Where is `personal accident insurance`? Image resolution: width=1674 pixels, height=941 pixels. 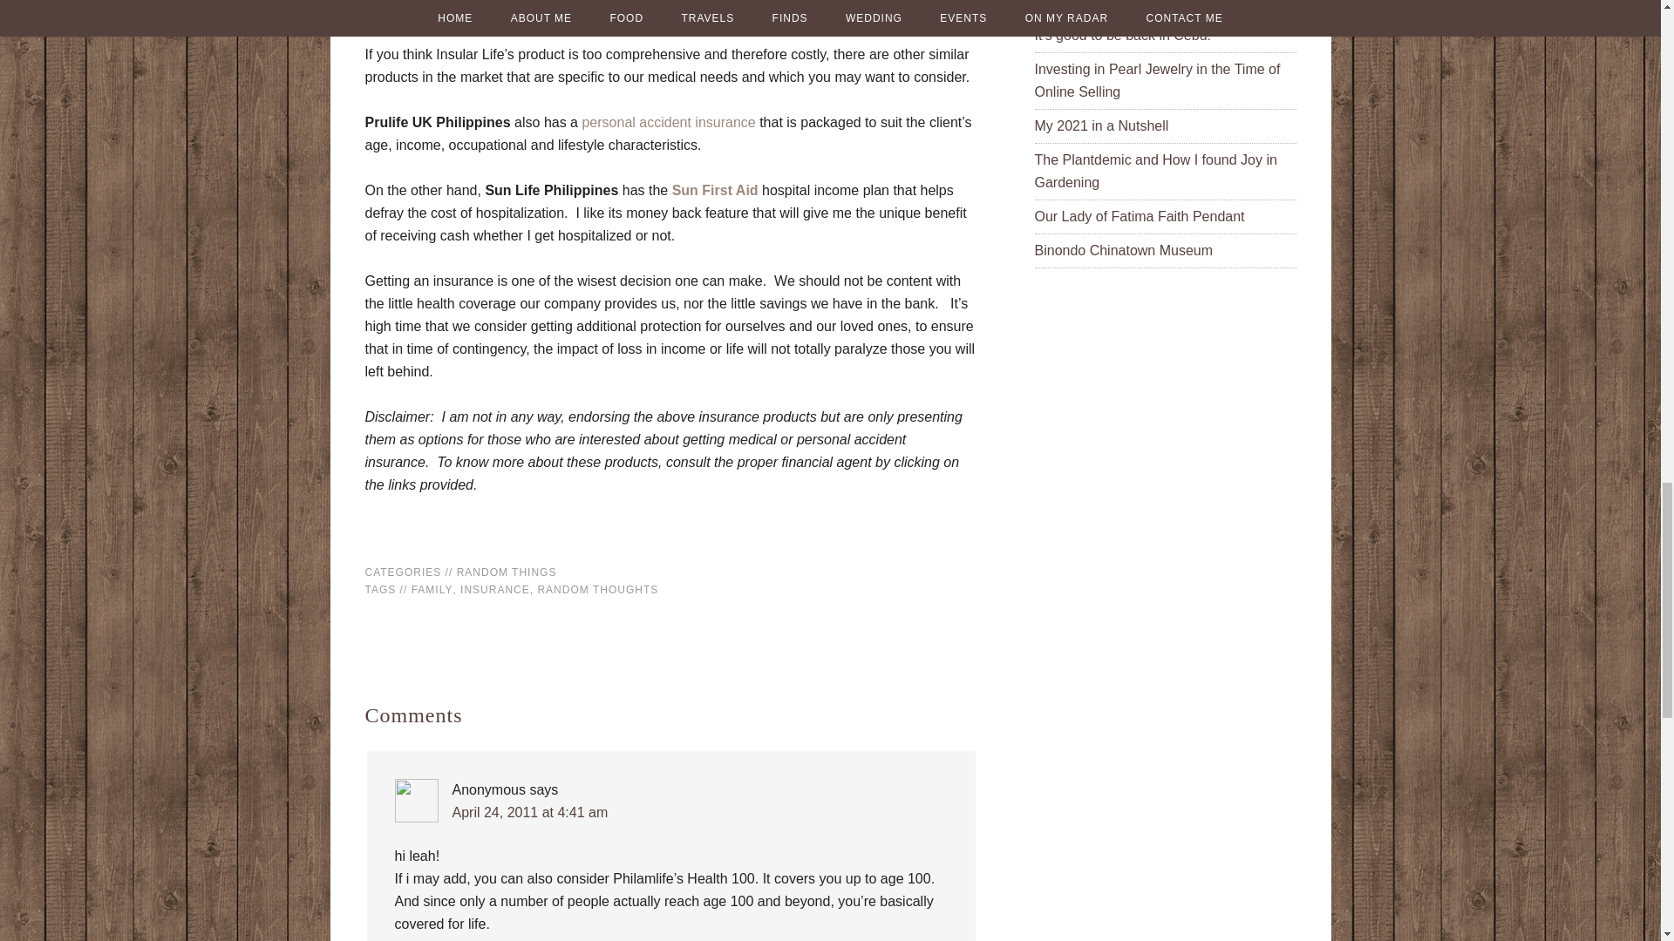 personal accident insurance is located at coordinates (668, 122).